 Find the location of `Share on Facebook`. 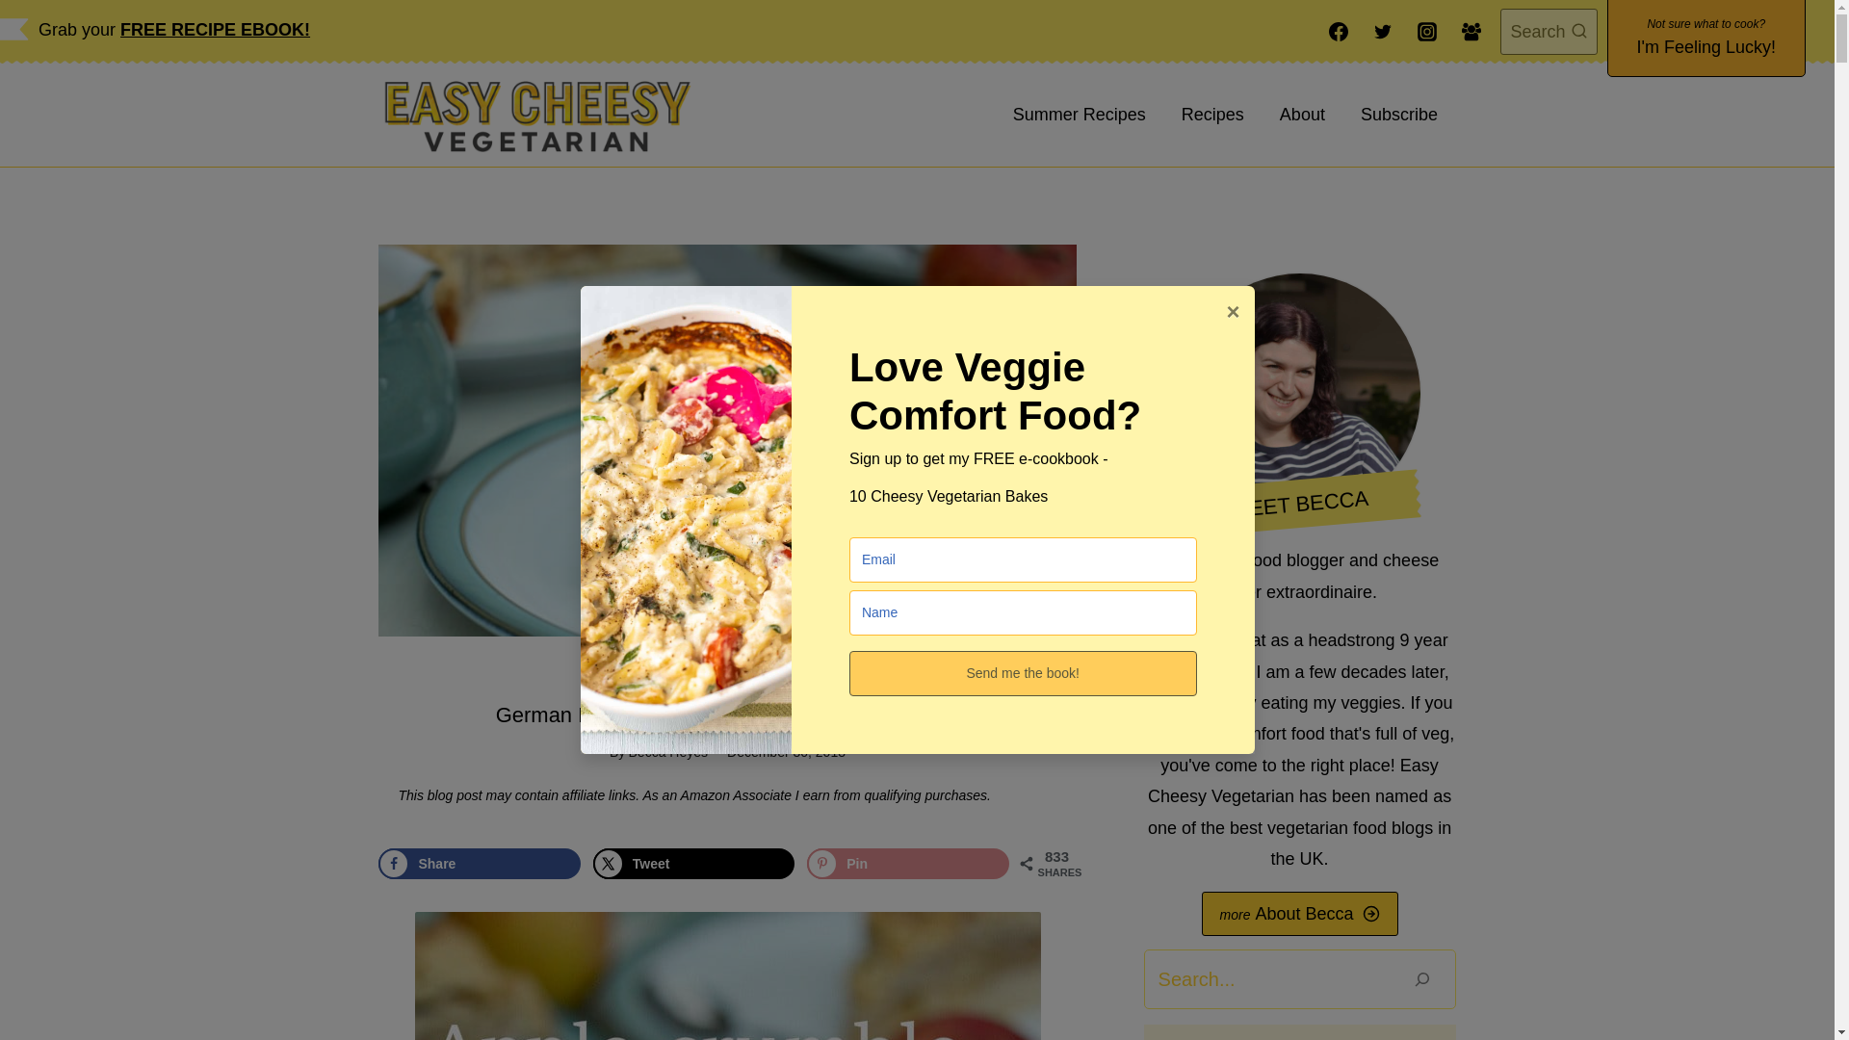

Share on Facebook is located at coordinates (480, 863).